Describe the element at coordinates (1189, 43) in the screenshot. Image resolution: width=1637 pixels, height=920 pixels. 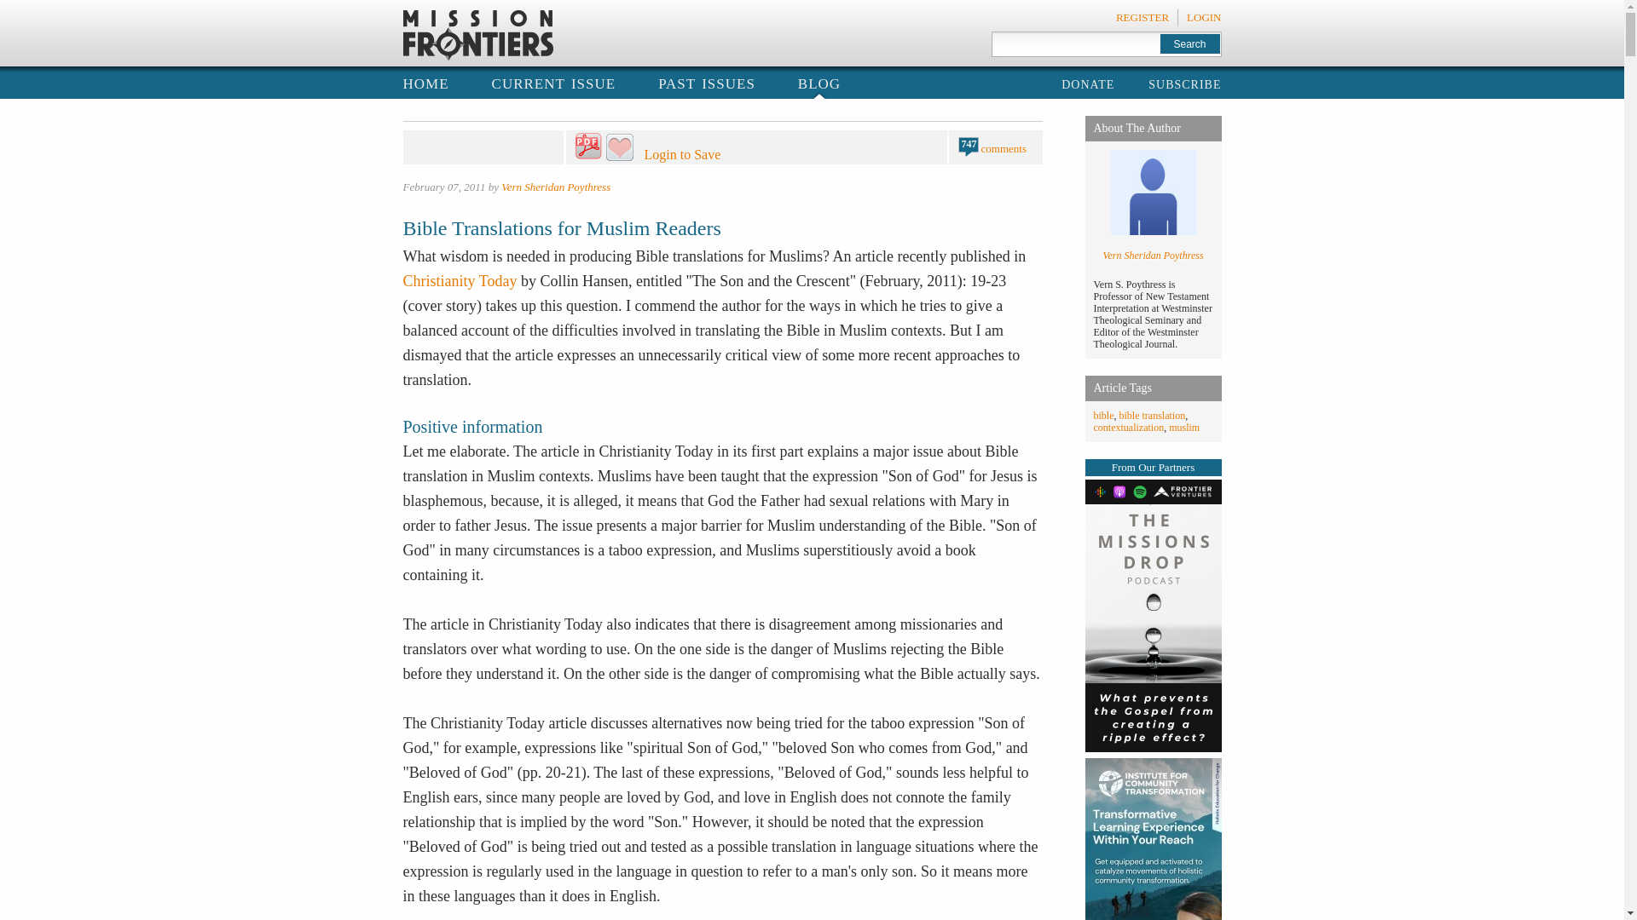
I see `Search` at that location.